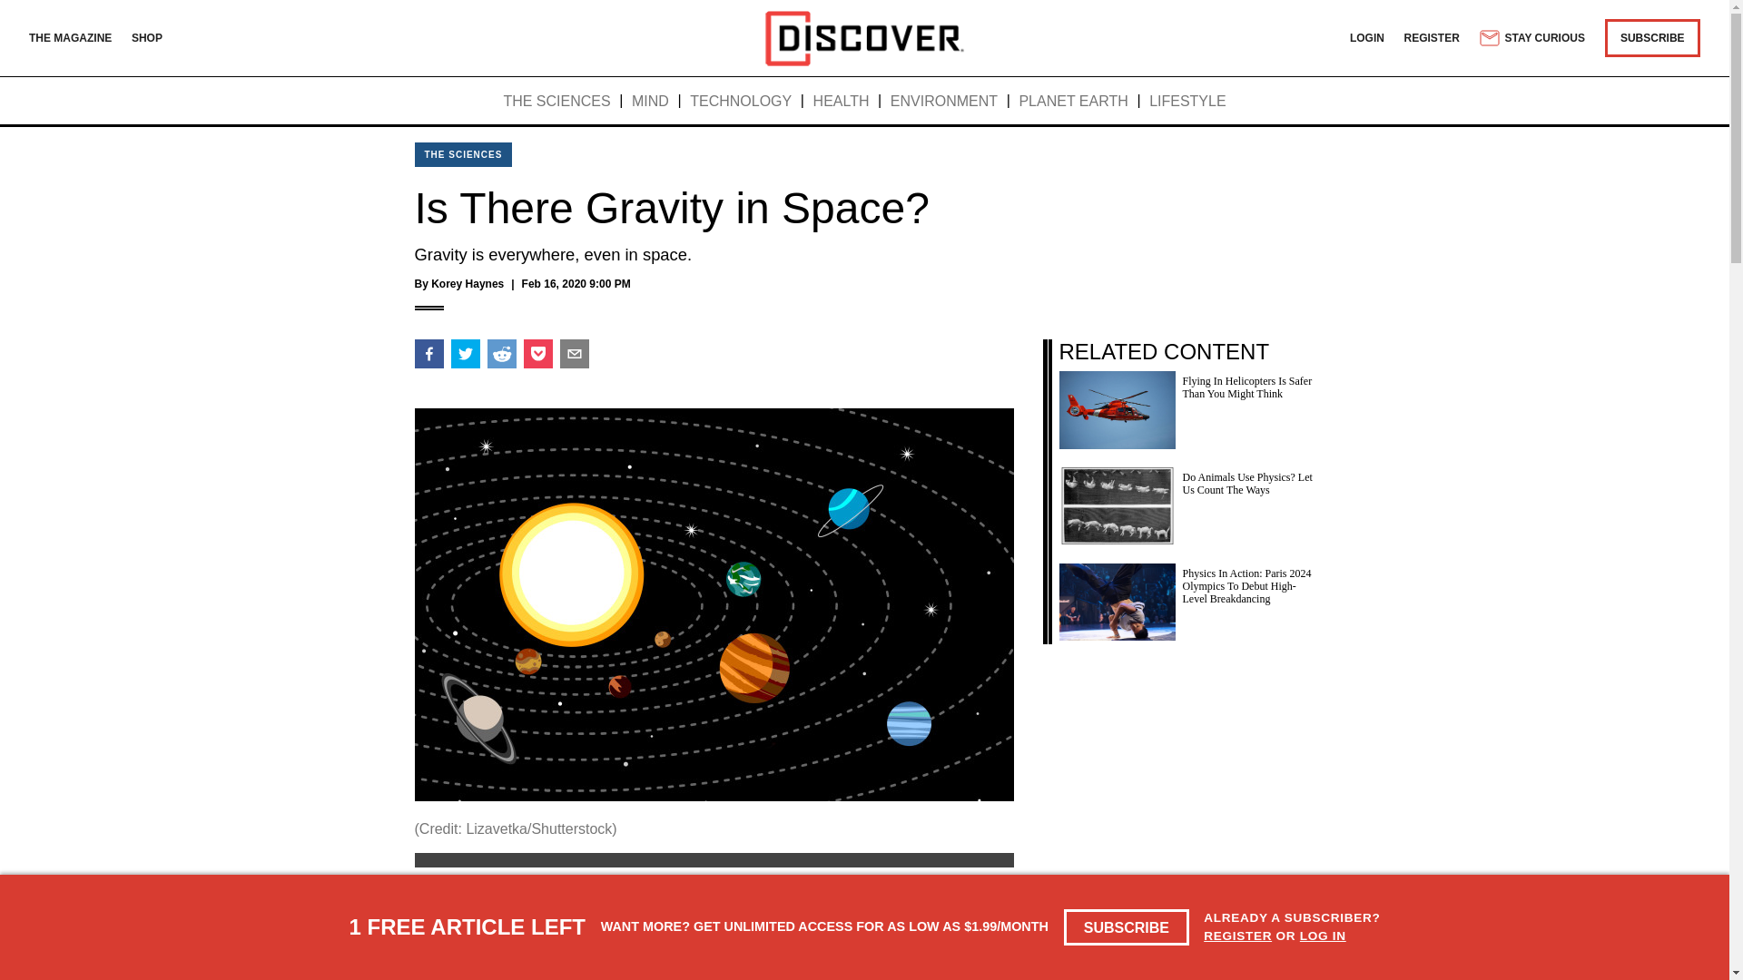  I want to click on SIGN UP, so click(971, 898).